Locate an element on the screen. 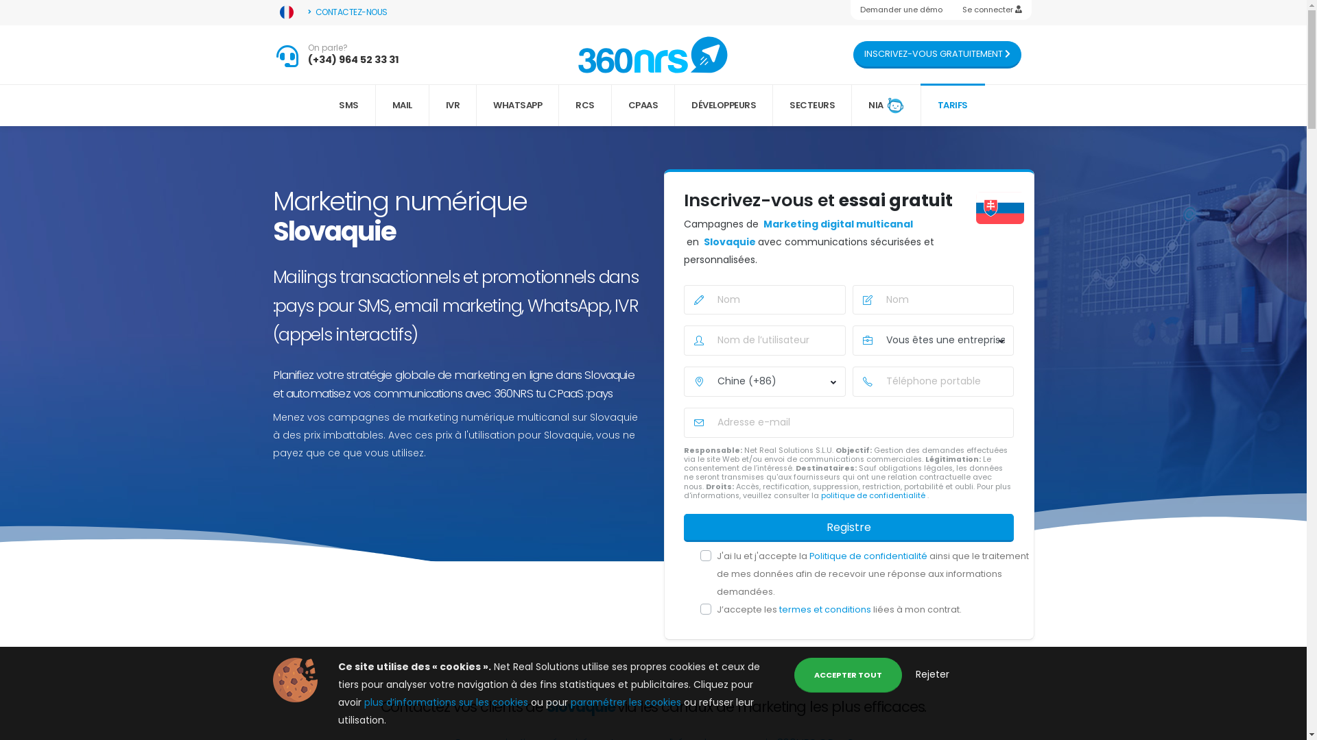 This screenshot has height=740, width=1317. NIA is located at coordinates (886, 106).